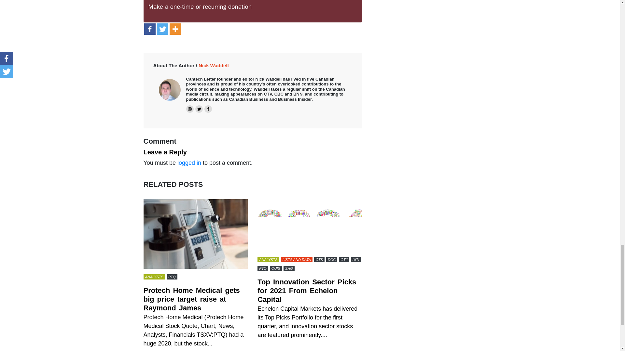 This screenshot has width=625, height=351. Describe the element at coordinates (175, 29) in the screenshot. I see `More` at that location.